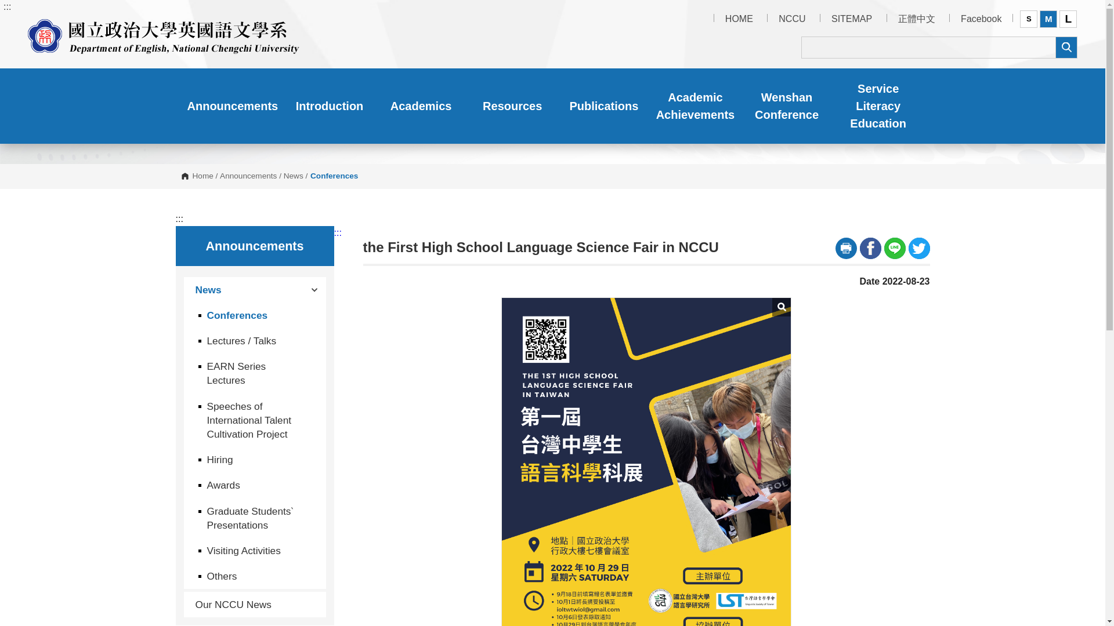 The width and height of the screenshot is (1114, 626). I want to click on Introduction, so click(330, 105).